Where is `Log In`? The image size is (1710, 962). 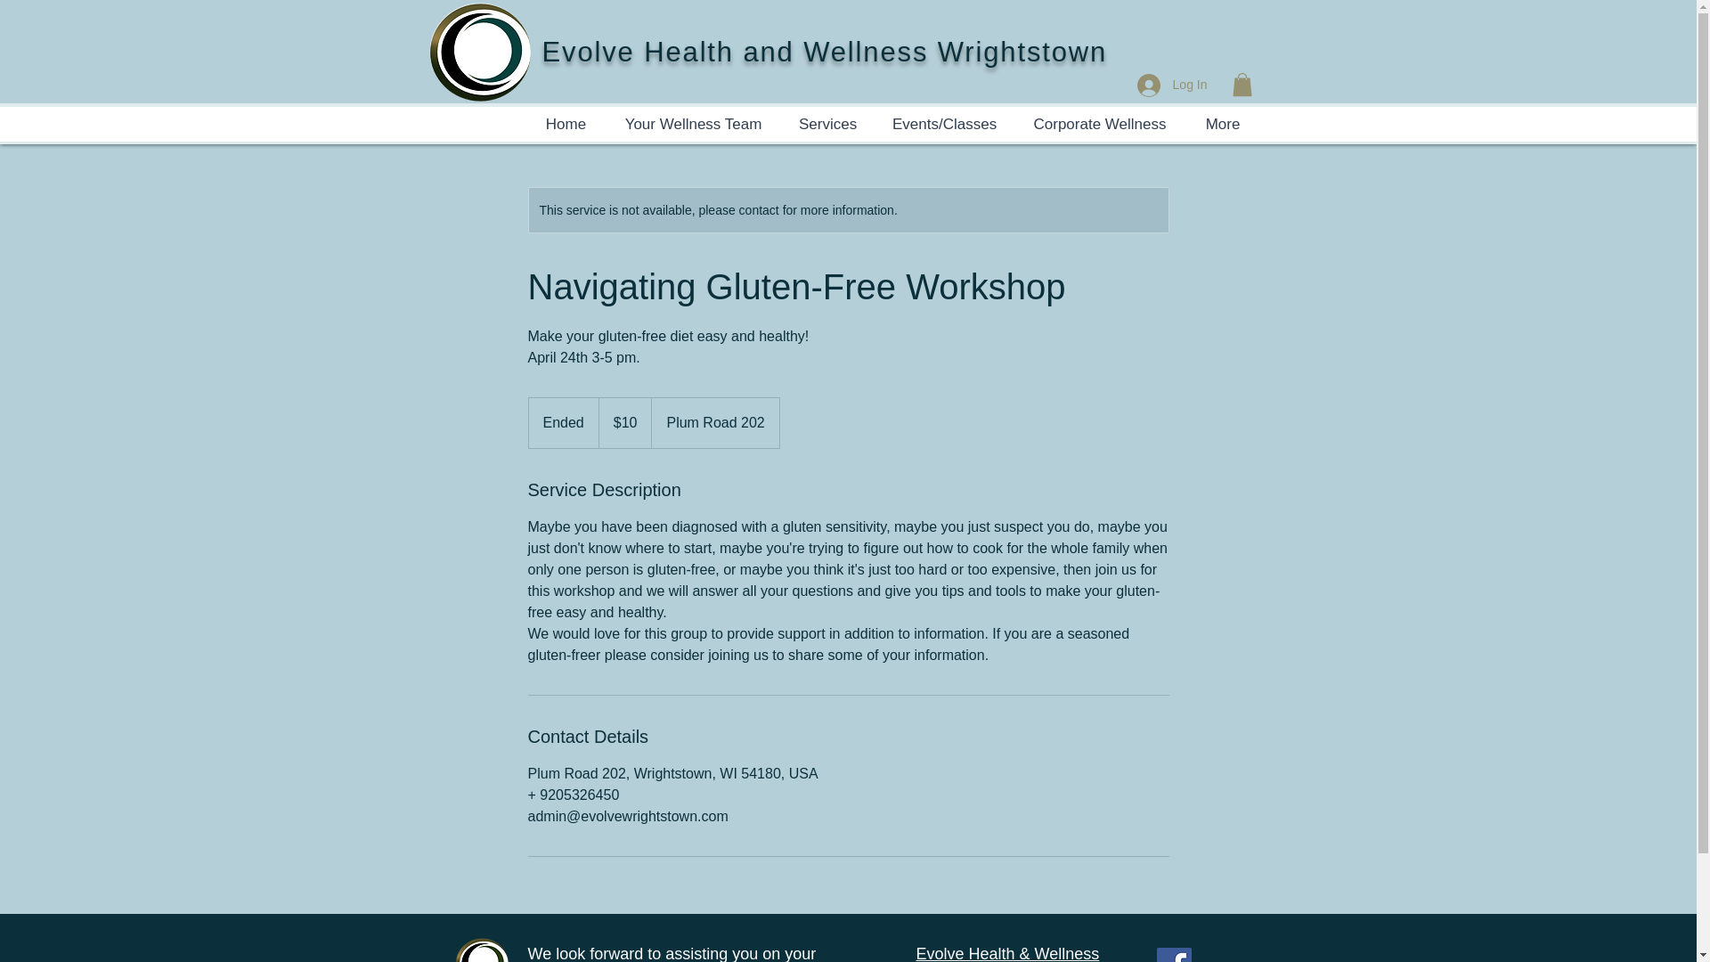
Log In is located at coordinates (1172, 84).